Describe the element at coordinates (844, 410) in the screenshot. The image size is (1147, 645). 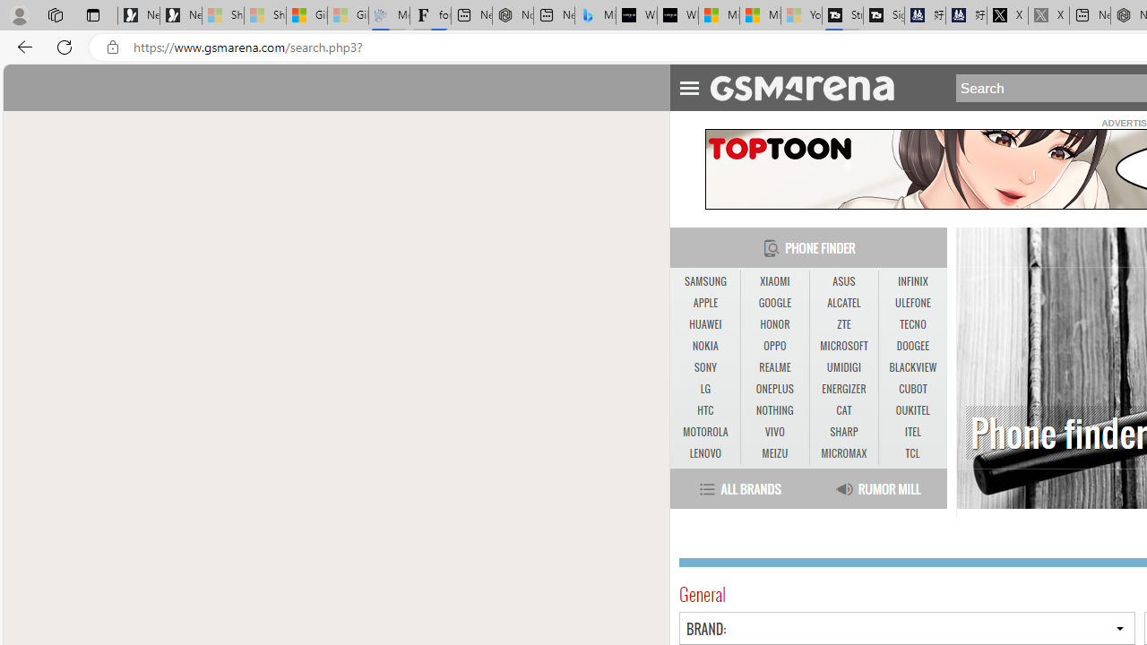
I see `CAT` at that location.